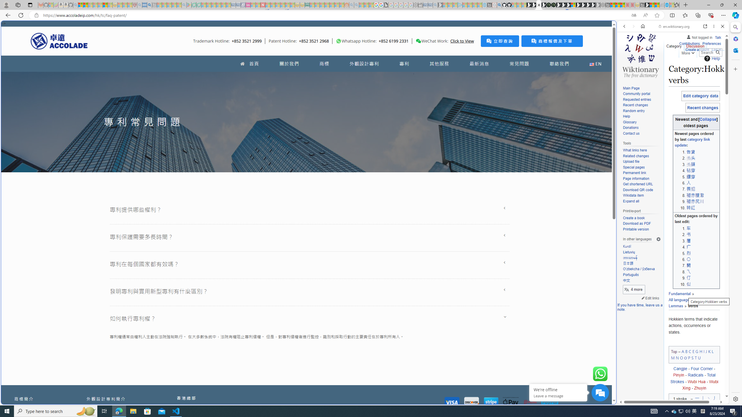 This screenshot has height=417, width=742. I want to click on Donations, so click(631, 128).